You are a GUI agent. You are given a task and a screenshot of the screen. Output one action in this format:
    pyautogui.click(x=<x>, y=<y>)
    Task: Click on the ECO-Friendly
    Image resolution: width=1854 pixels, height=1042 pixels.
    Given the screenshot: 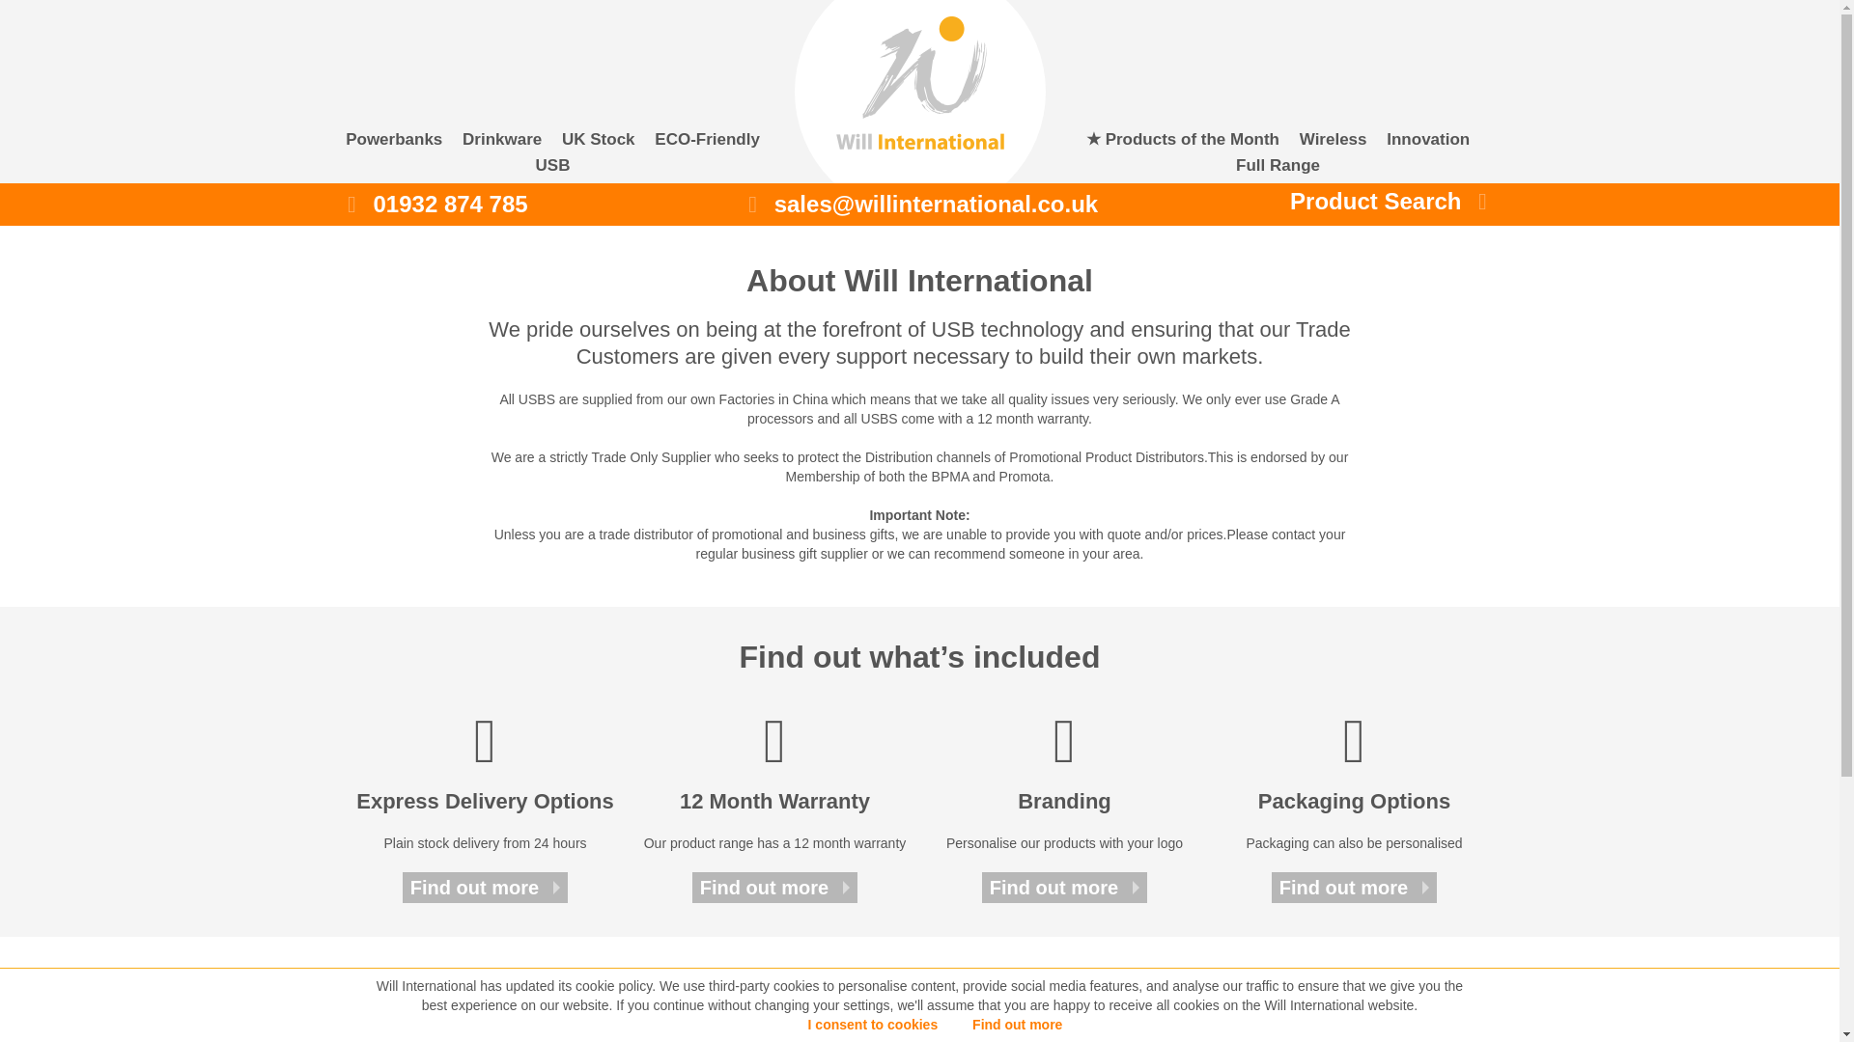 What is the action you would take?
    pyautogui.click(x=707, y=143)
    